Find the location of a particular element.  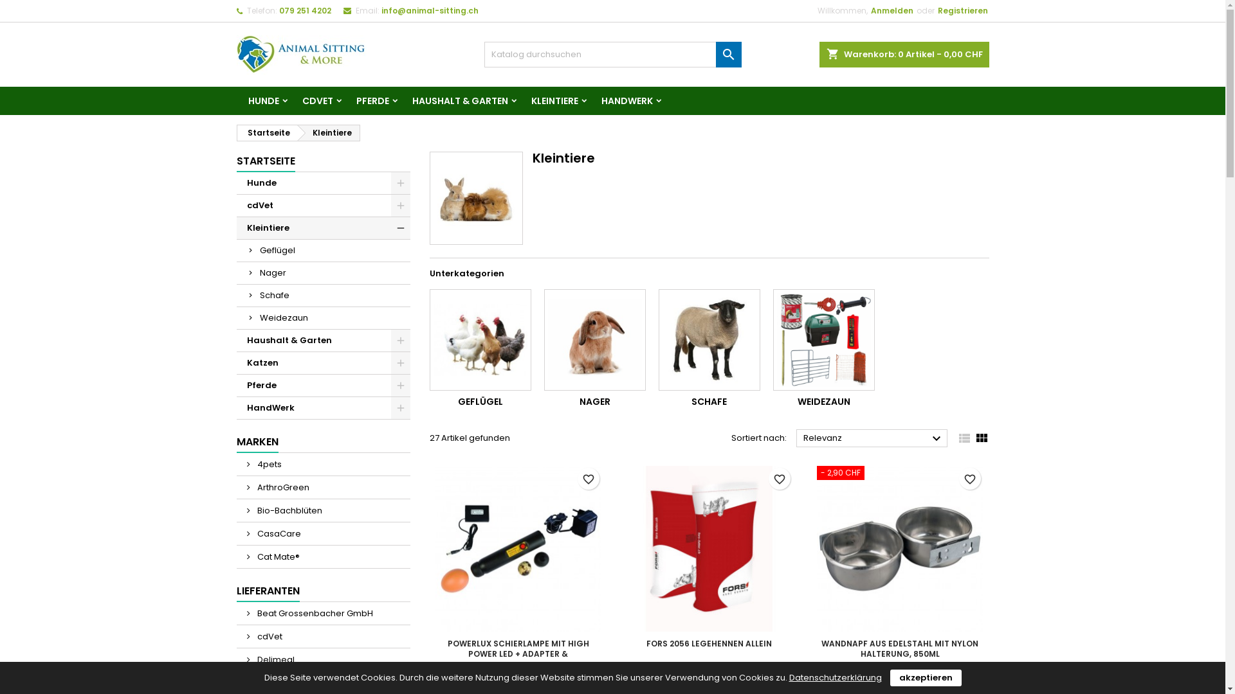

akzeptieren is located at coordinates (926, 678).